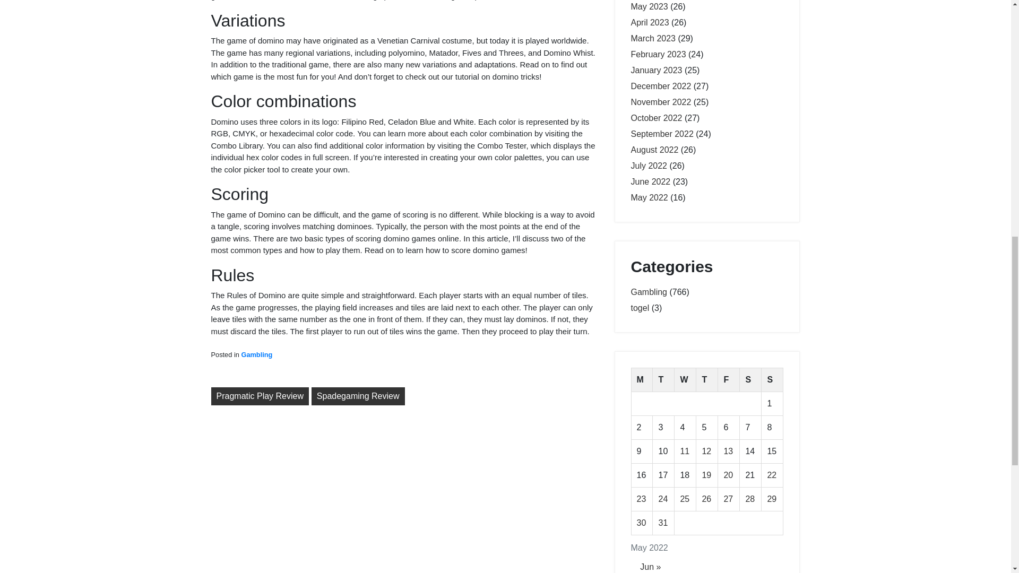 The height and width of the screenshot is (573, 1019). What do you see at coordinates (654, 150) in the screenshot?
I see `August 2022` at bounding box center [654, 150].